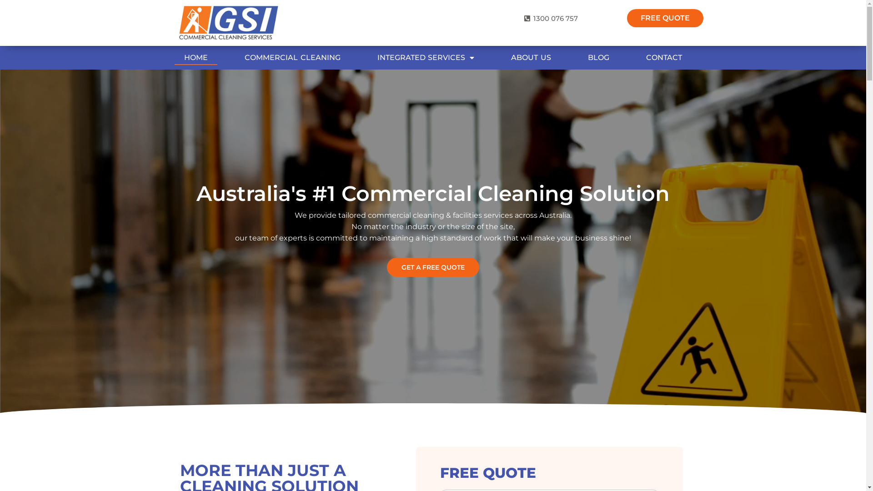 This screenshot has width=873, height=491. Describe the element at coordinates (229, 23) in the screenshot. I see `GSI-logo` at that location.